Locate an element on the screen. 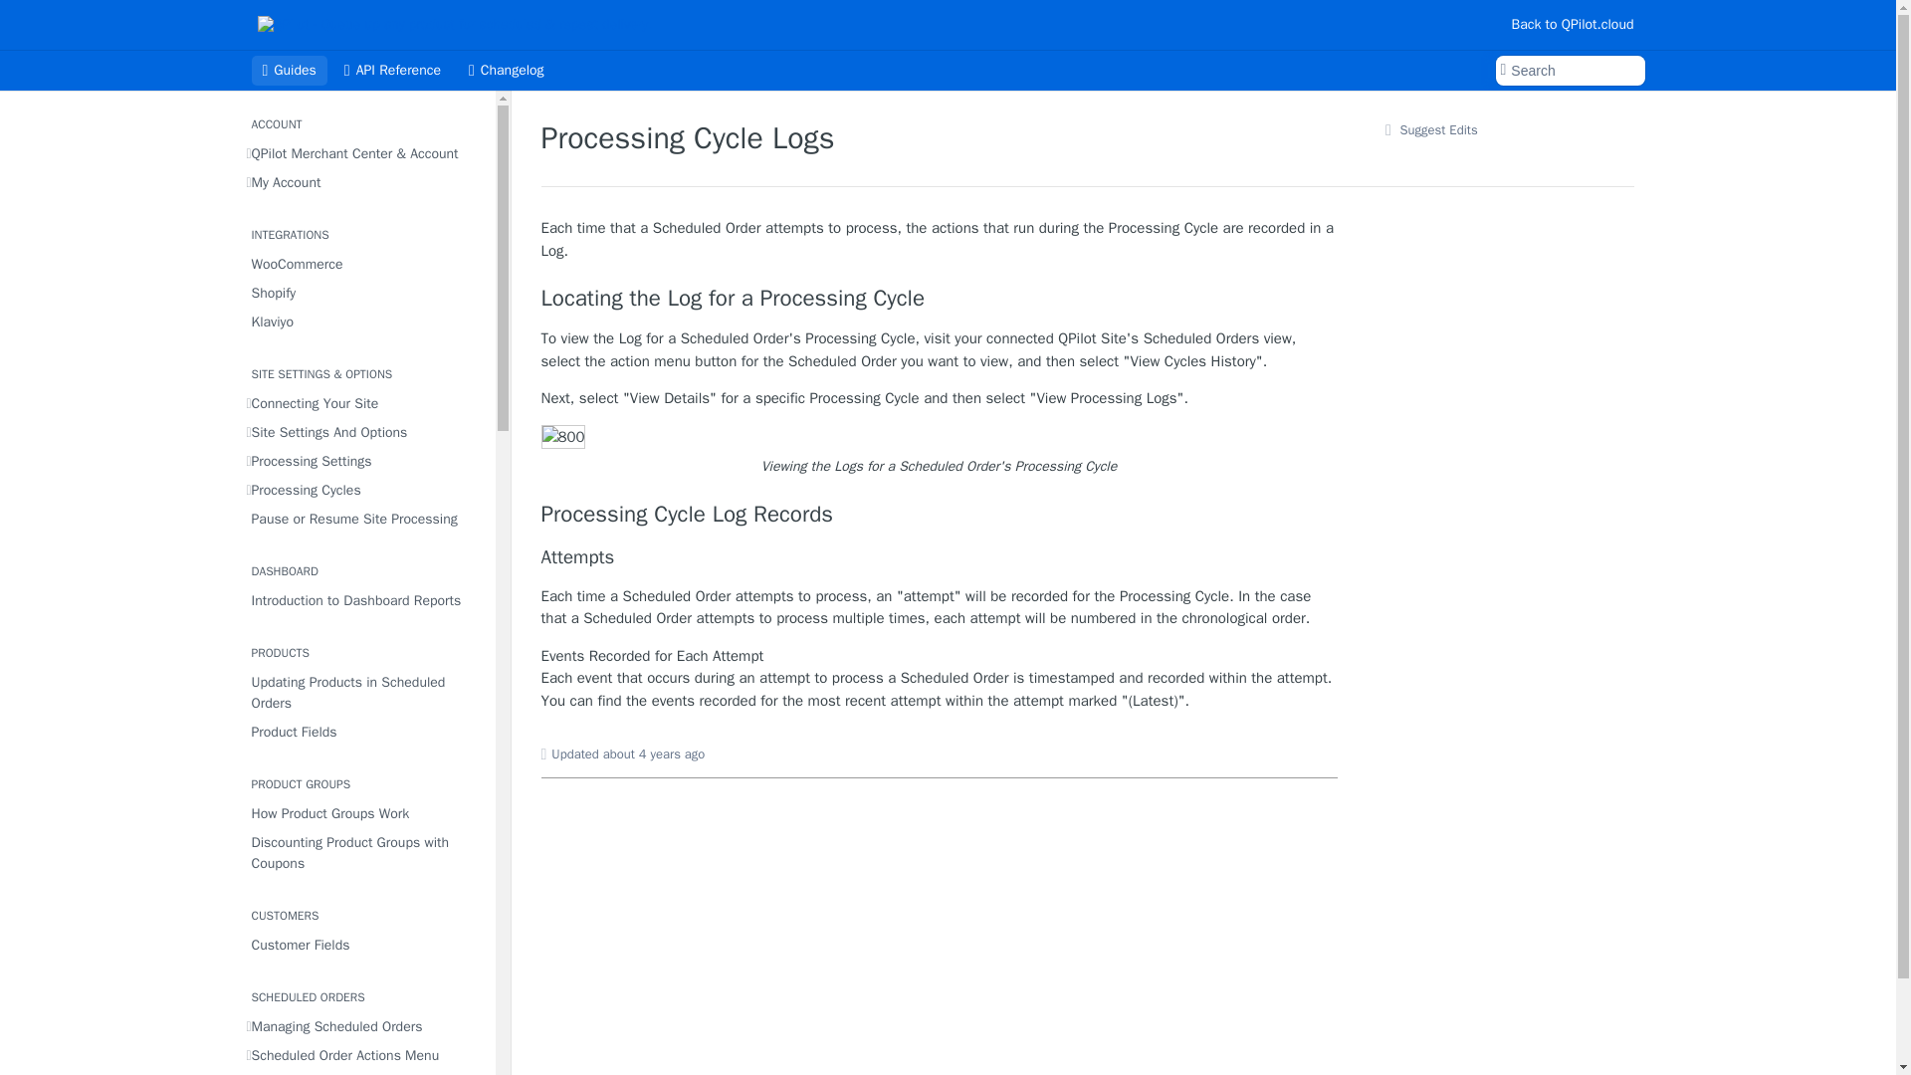 This screenshot has height=1075, width=1911. Klaviyo is located at coordinates (364, 321).